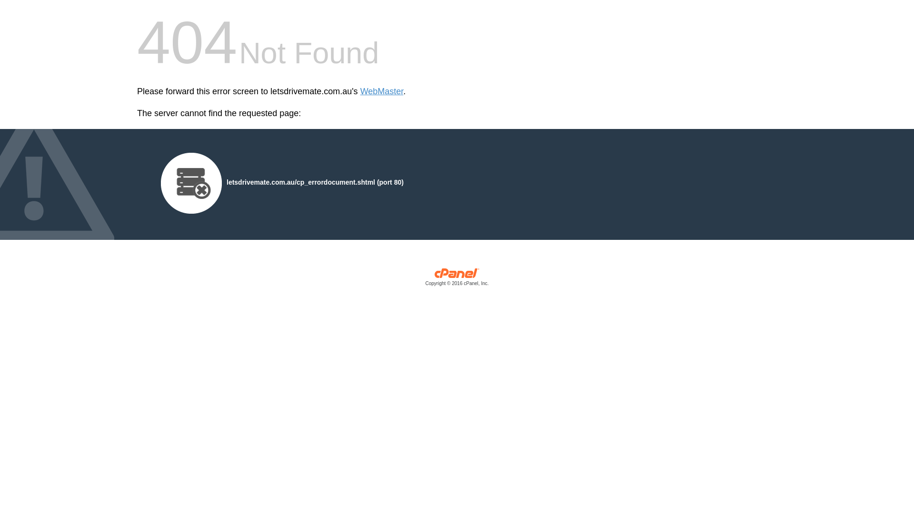 This screenshot has height=514, width=914. Describe the element at coordinates (382, 91) in the screenshot. I see `WebMaster` at that location.